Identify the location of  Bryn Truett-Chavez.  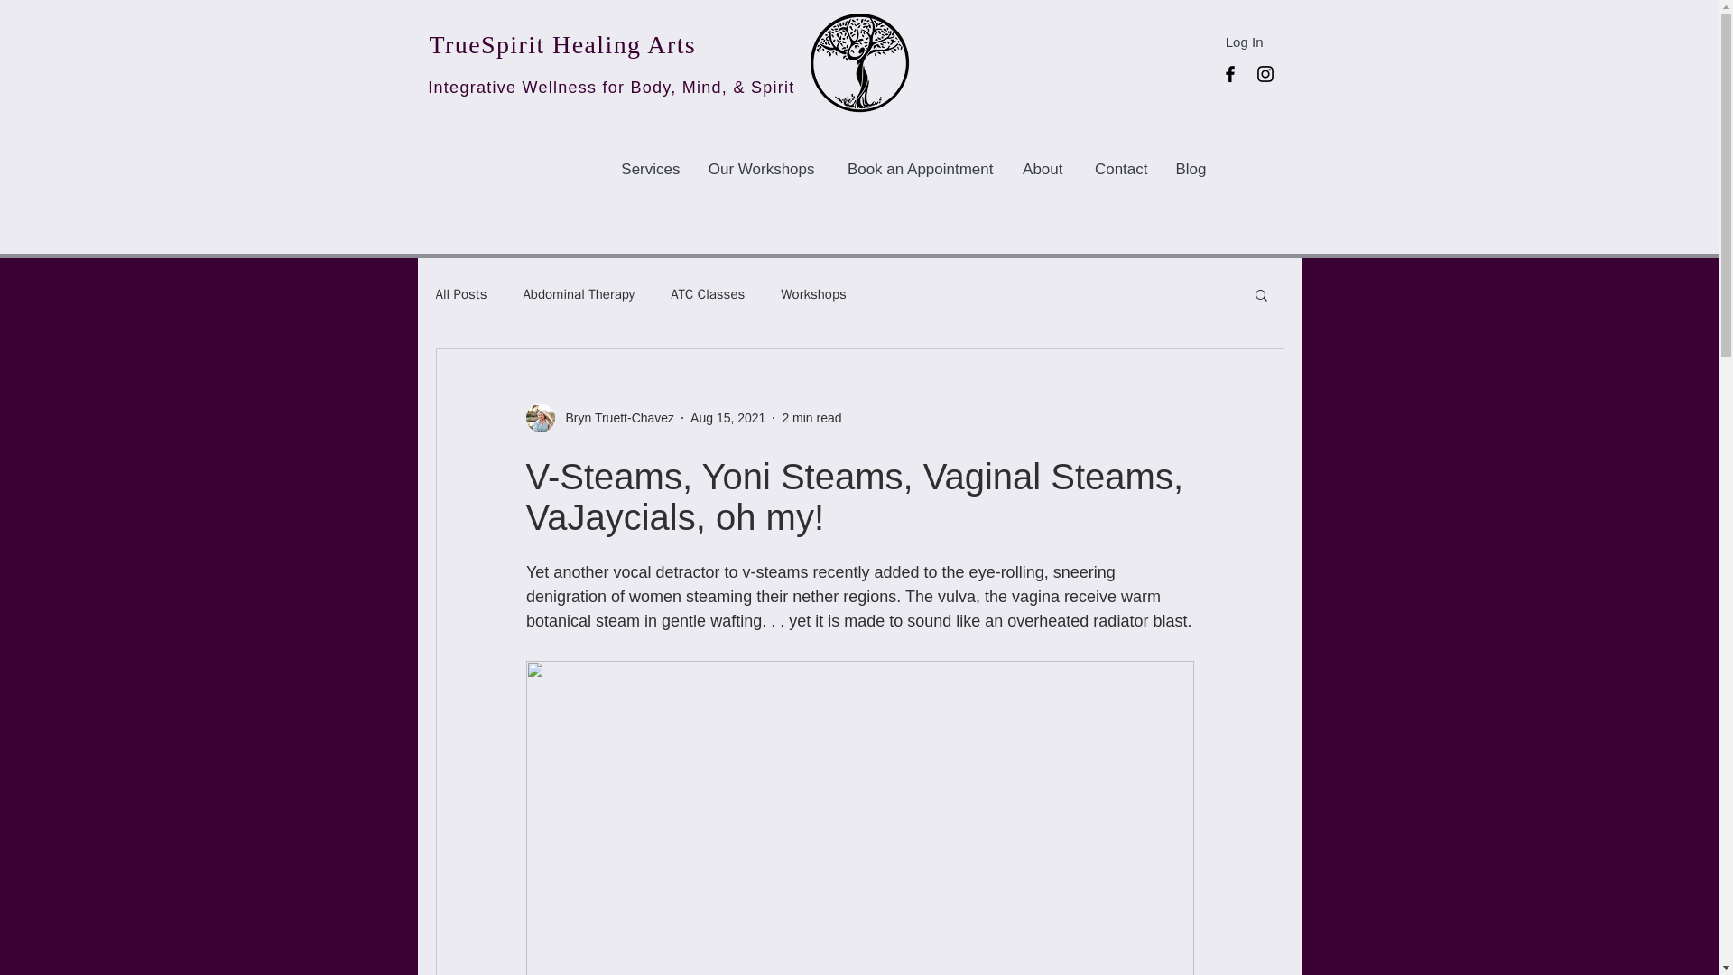
(614, 417).